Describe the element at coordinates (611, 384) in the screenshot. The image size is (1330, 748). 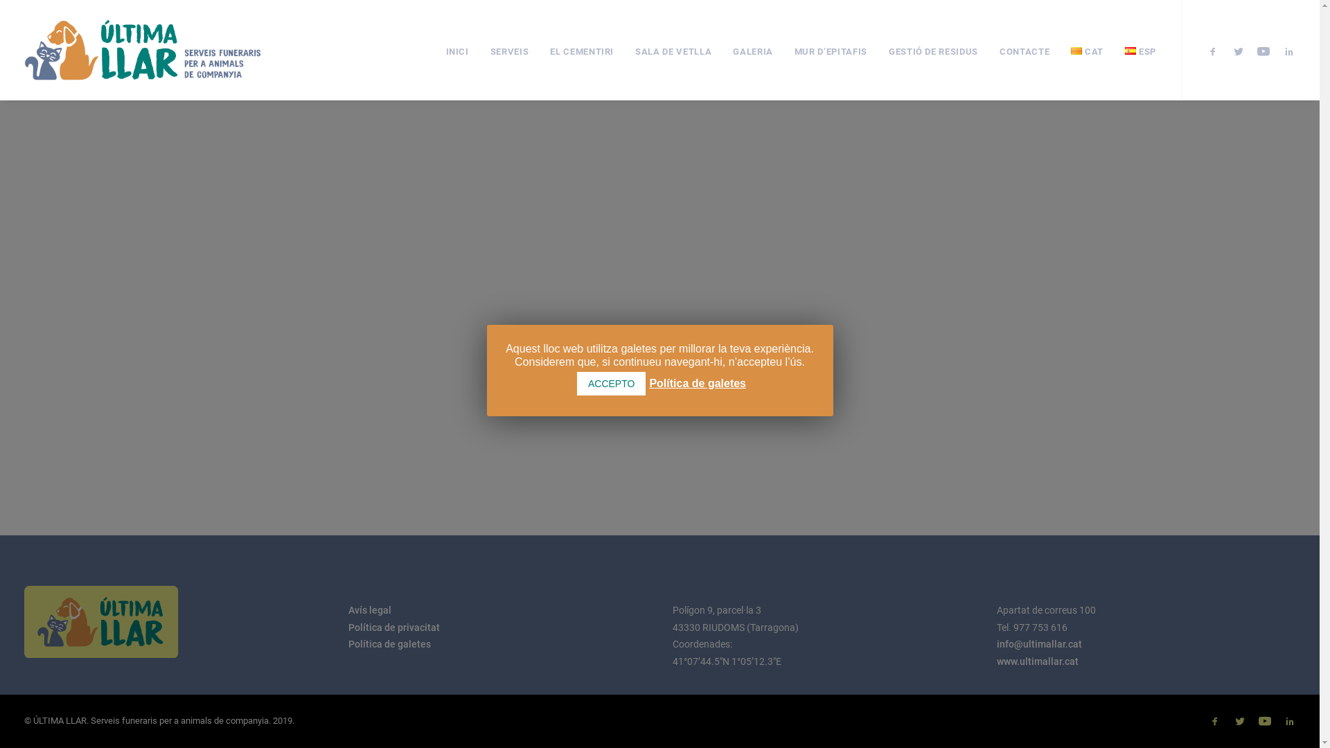
I see `ACCEPTO` at that location.